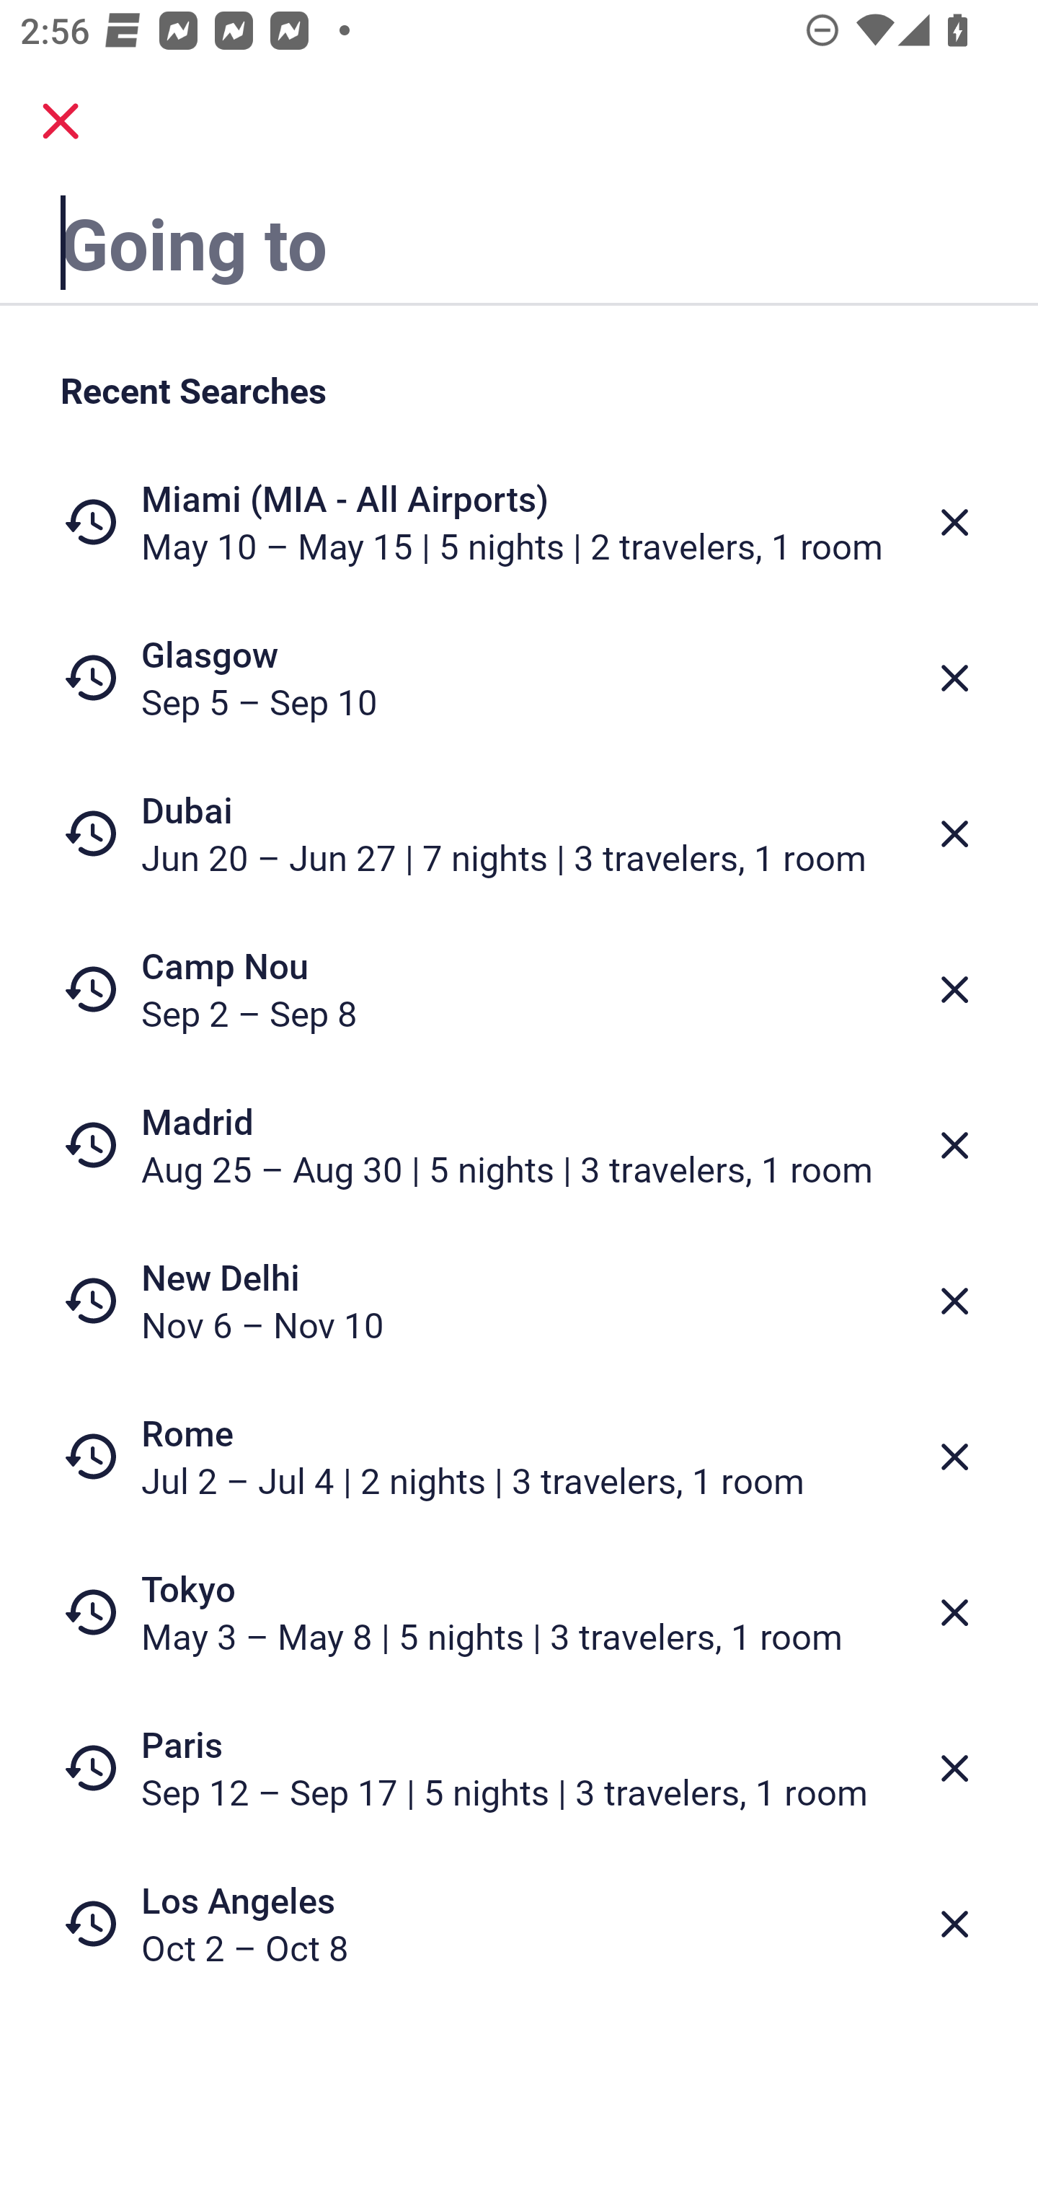 The image size is (1038, 2192). What do you see at coordinates (954, 1924) in the screenshot?
I see `Delete from recent searches` at bounding box center [954, 1924].